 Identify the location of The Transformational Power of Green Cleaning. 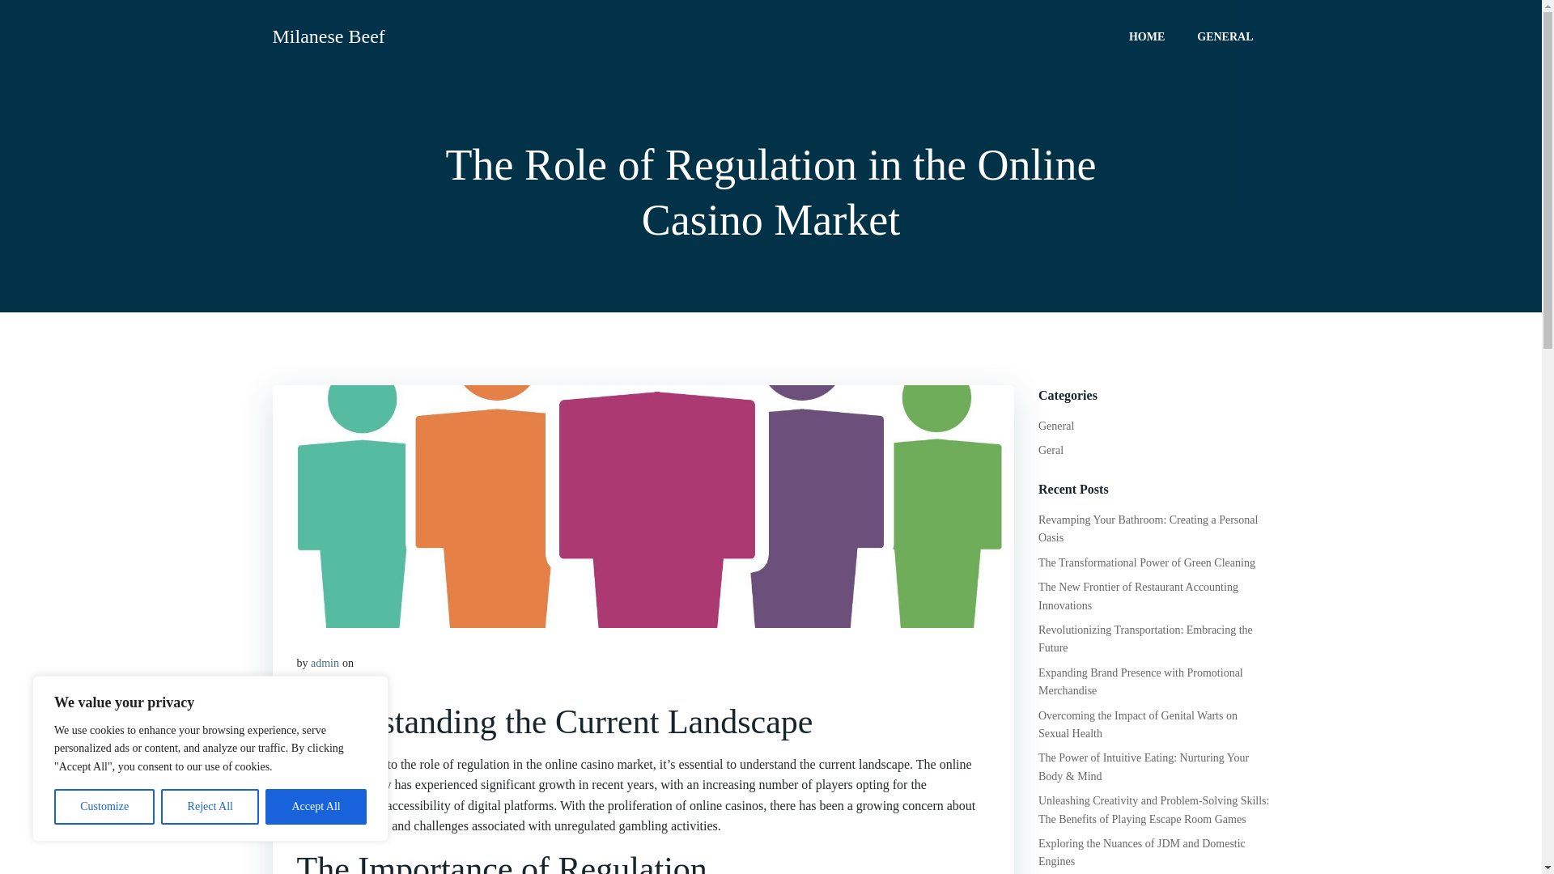
(1146, 562).